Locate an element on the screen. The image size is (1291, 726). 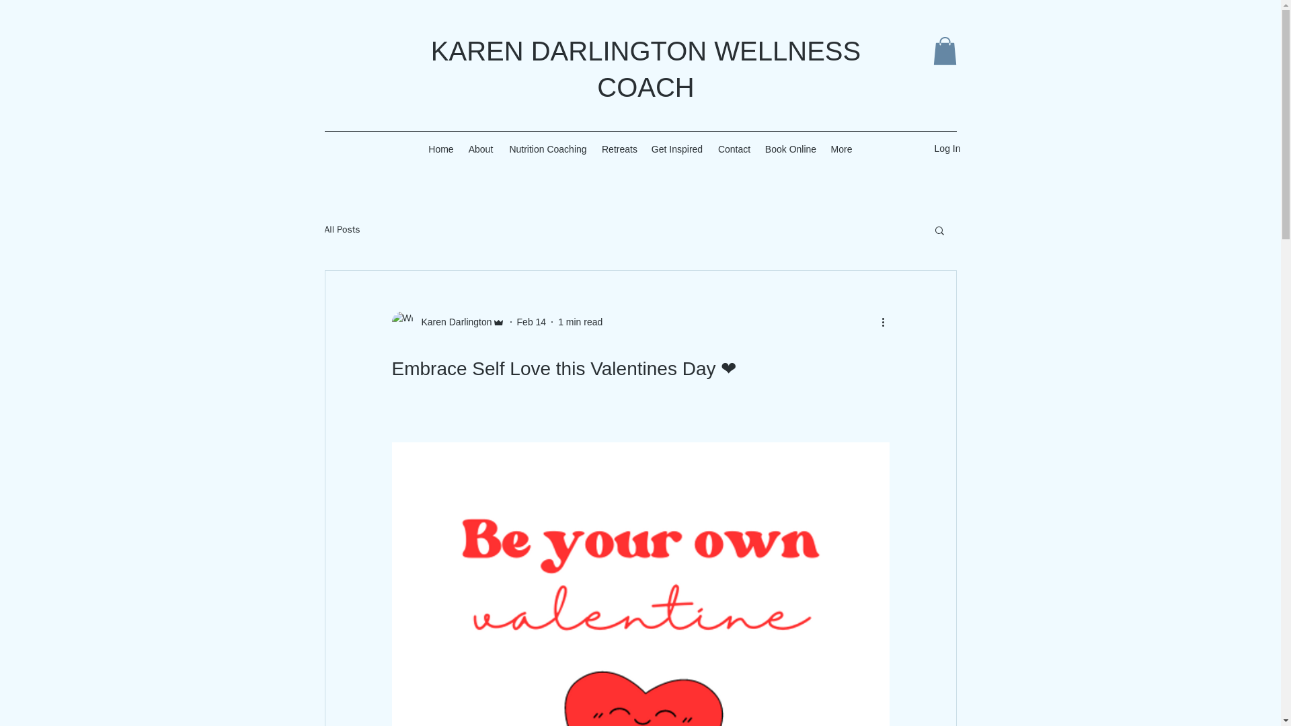
Karen Darlington is located at coordinates (448, 321).